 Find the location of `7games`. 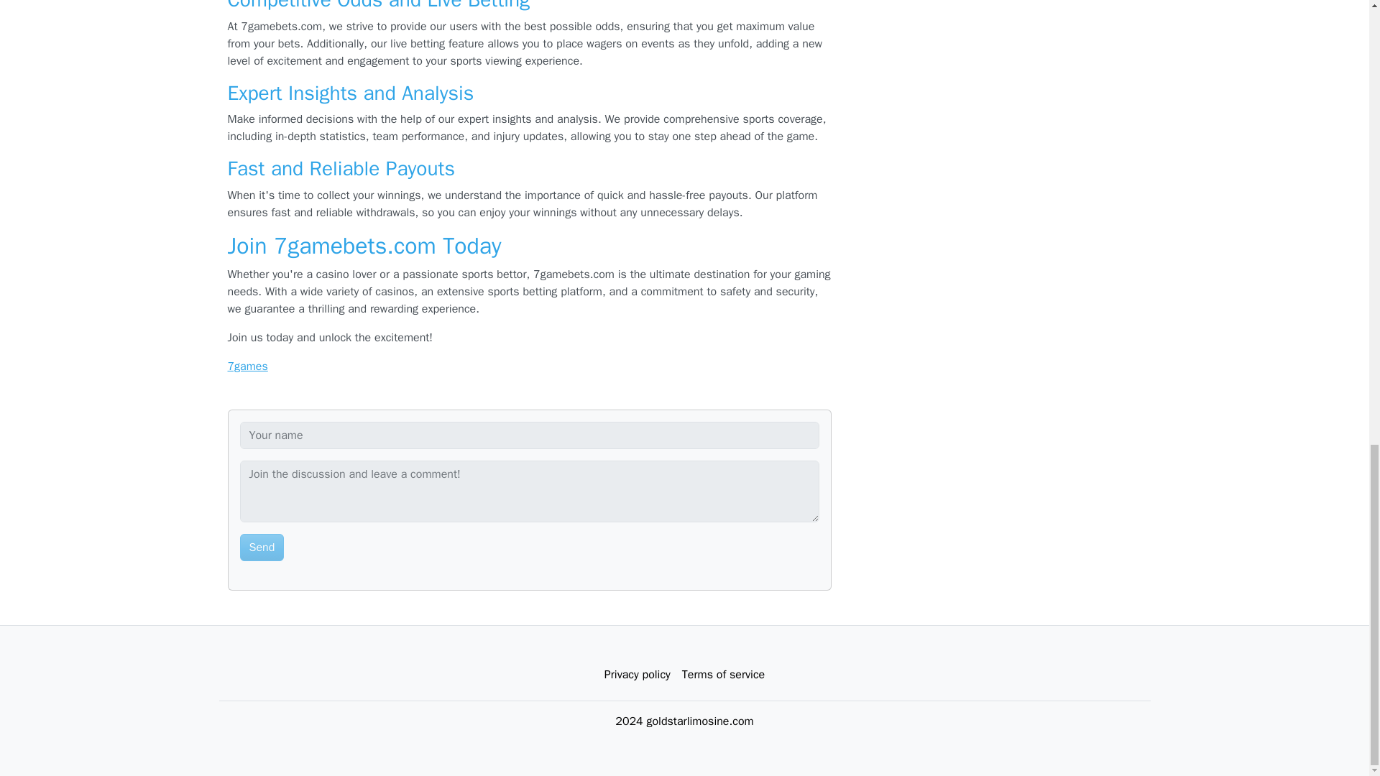

7games is located at coordinates (247, 366).